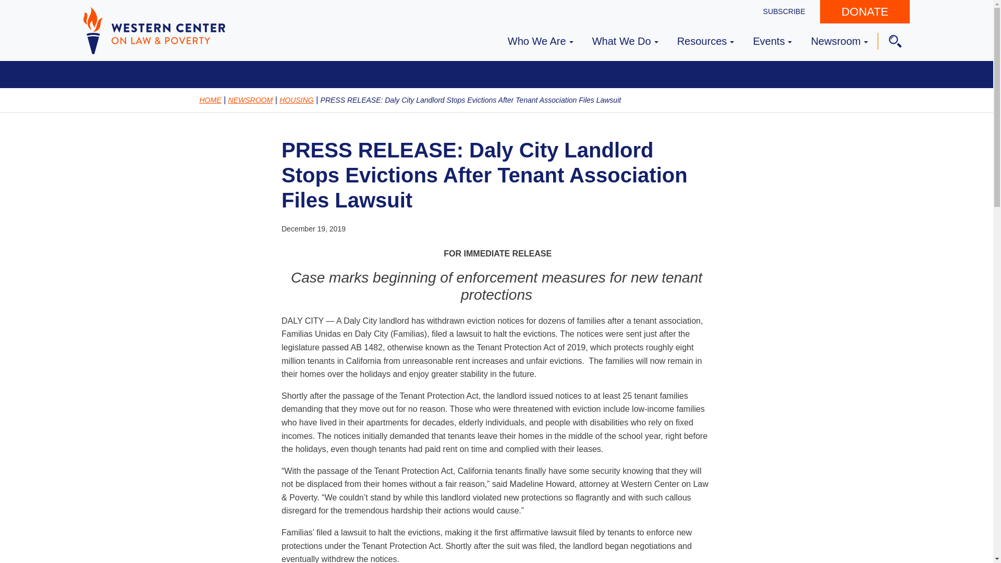 The image size is (1001, 563). Describe the element at coordinates (864, 11) in the screenshot. I see `DONATE` at that location.